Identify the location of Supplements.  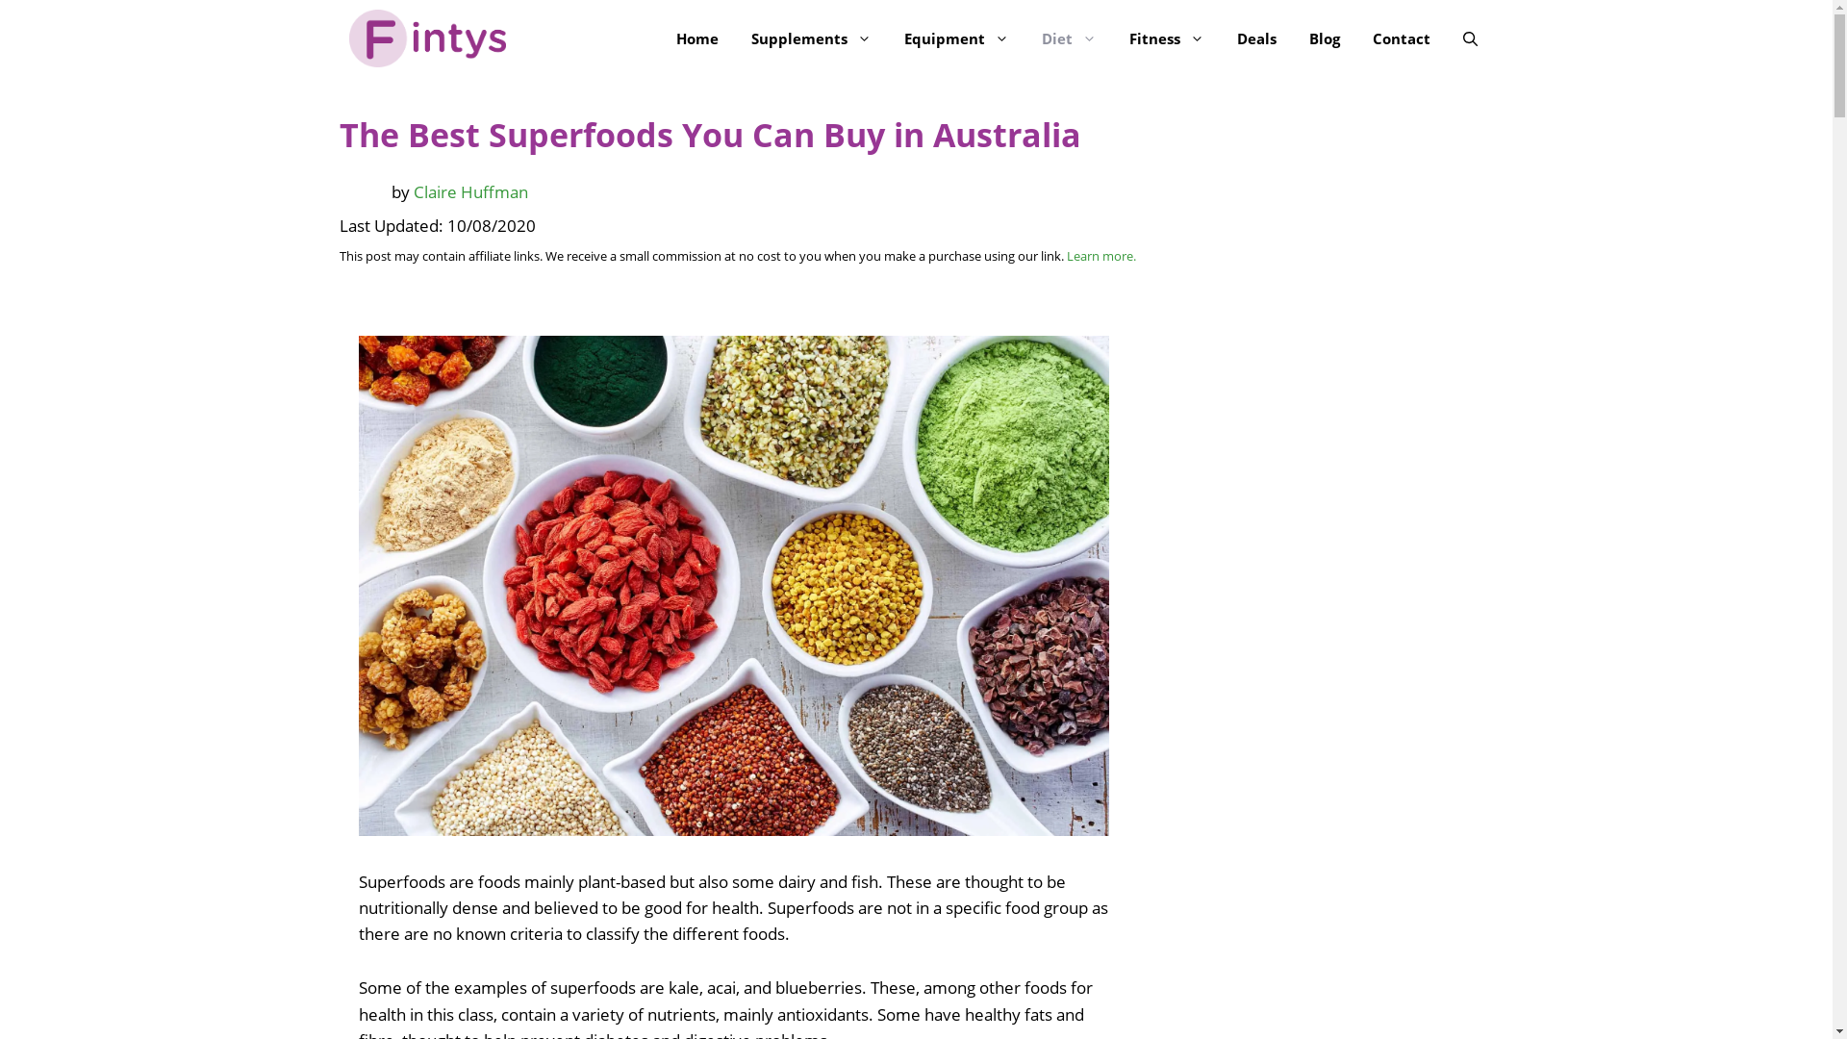
(812, 38).